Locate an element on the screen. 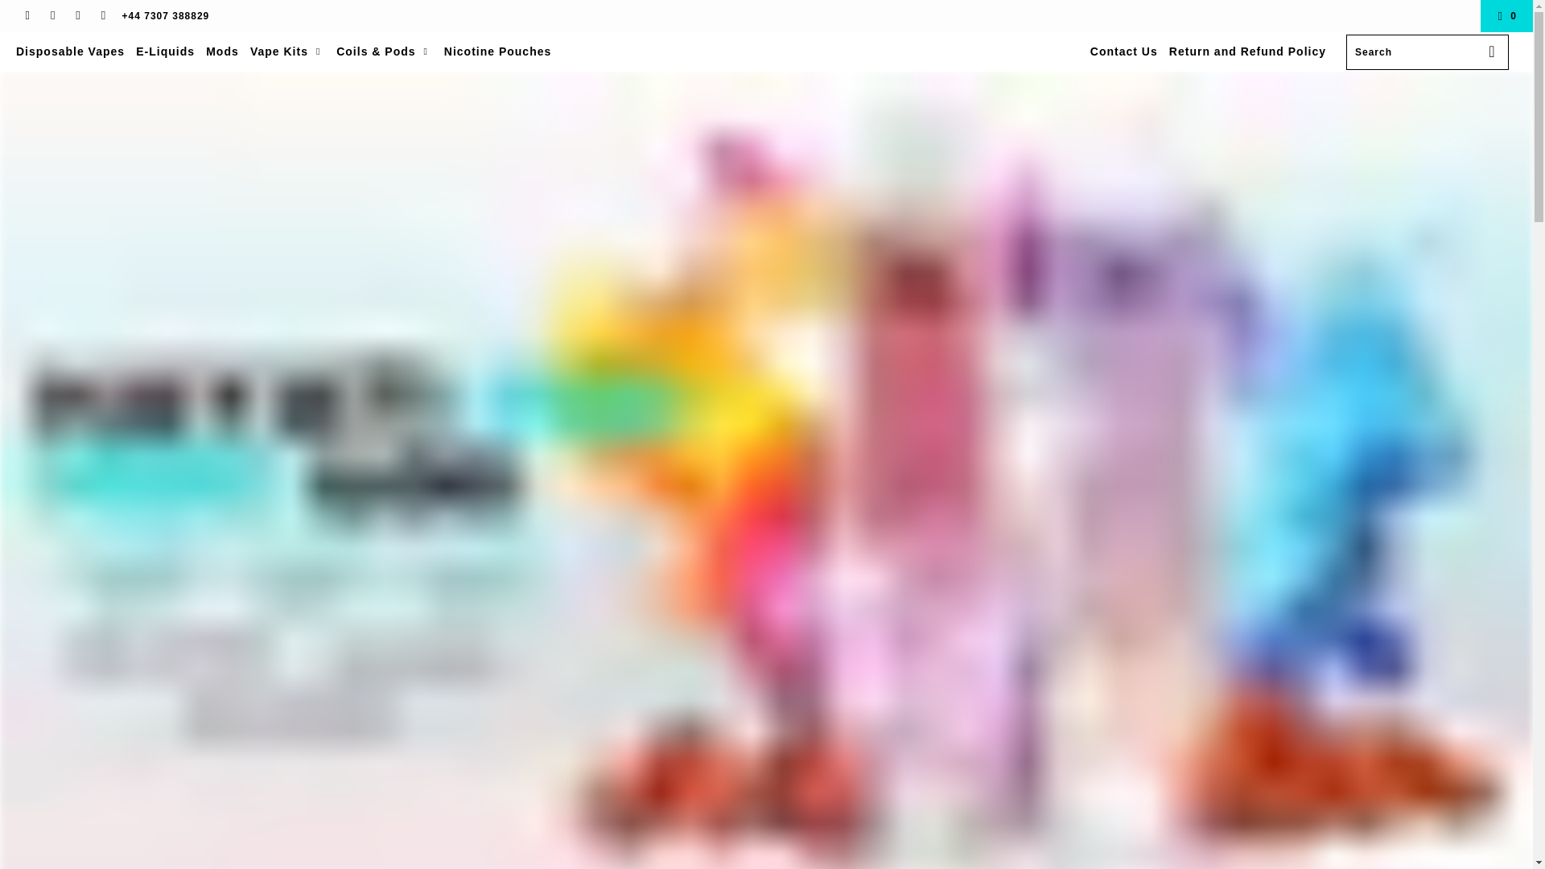 The image size is (1545, 869). Contact Us is located at coordinates (1123, 51).